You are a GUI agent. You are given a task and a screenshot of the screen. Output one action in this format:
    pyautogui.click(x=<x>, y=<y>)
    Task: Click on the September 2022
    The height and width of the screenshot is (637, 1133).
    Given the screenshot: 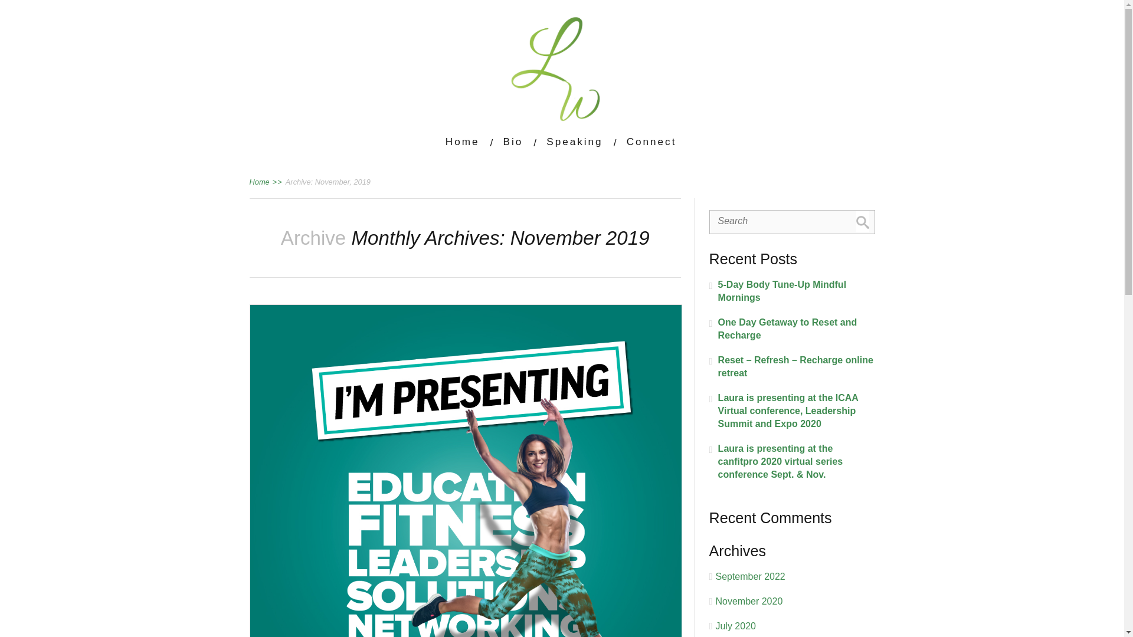 What is the action you would take?
    pyautogui.click(x=749, y=576)
    